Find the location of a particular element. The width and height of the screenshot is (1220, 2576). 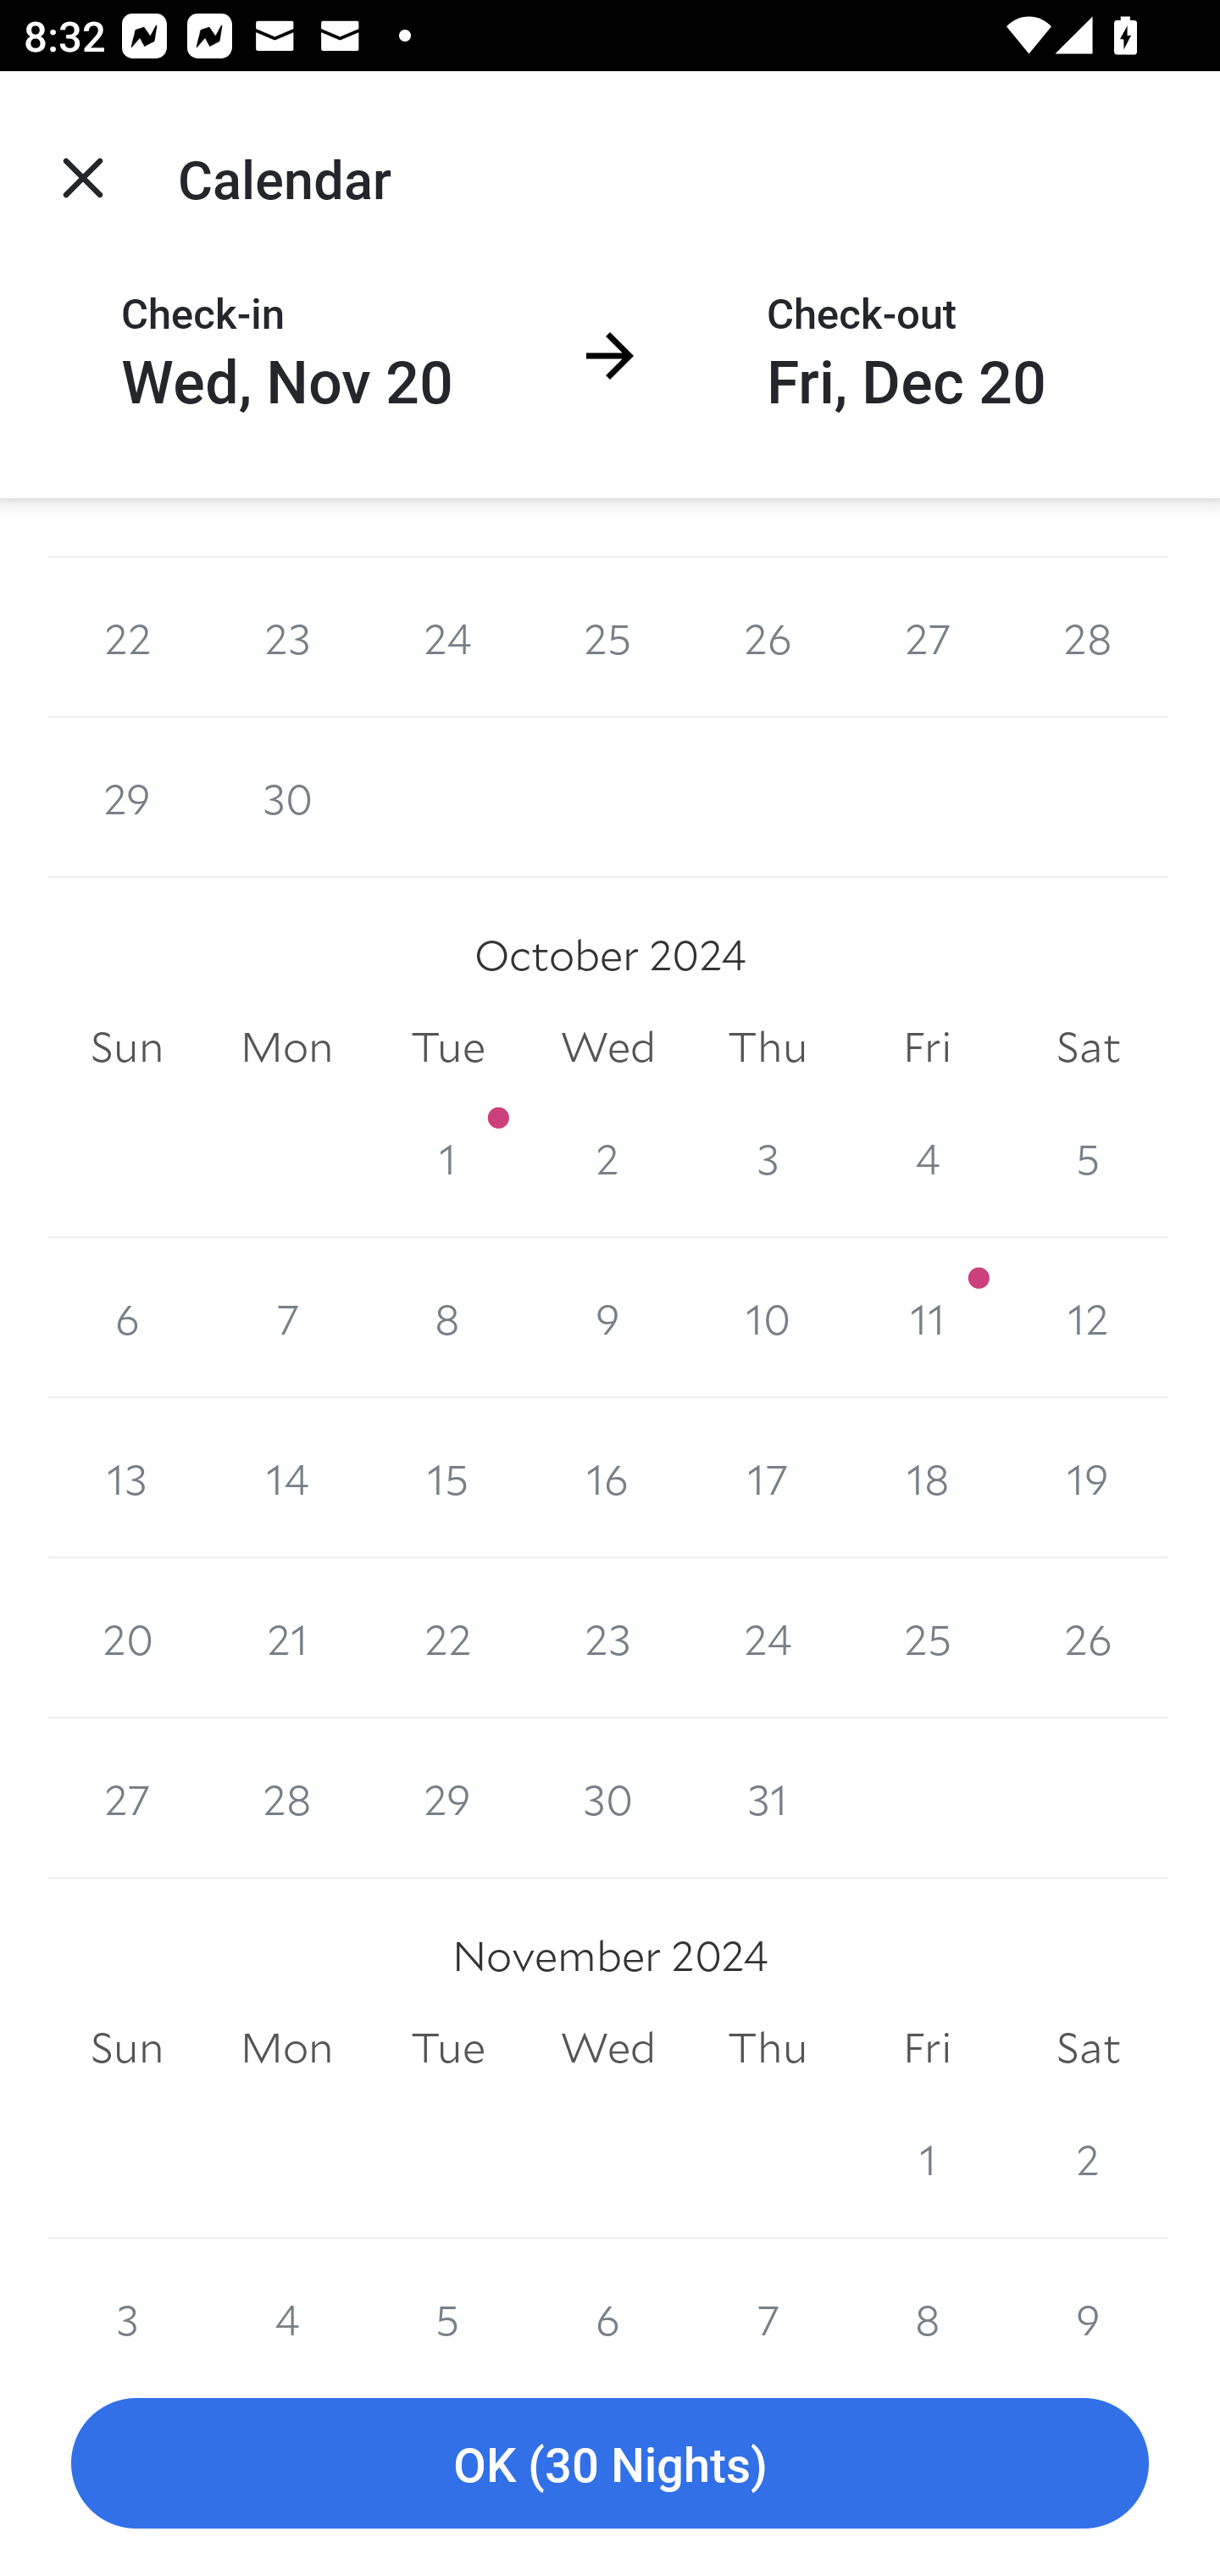

30 30 October 2024 is located at coordinates (608, 1798).